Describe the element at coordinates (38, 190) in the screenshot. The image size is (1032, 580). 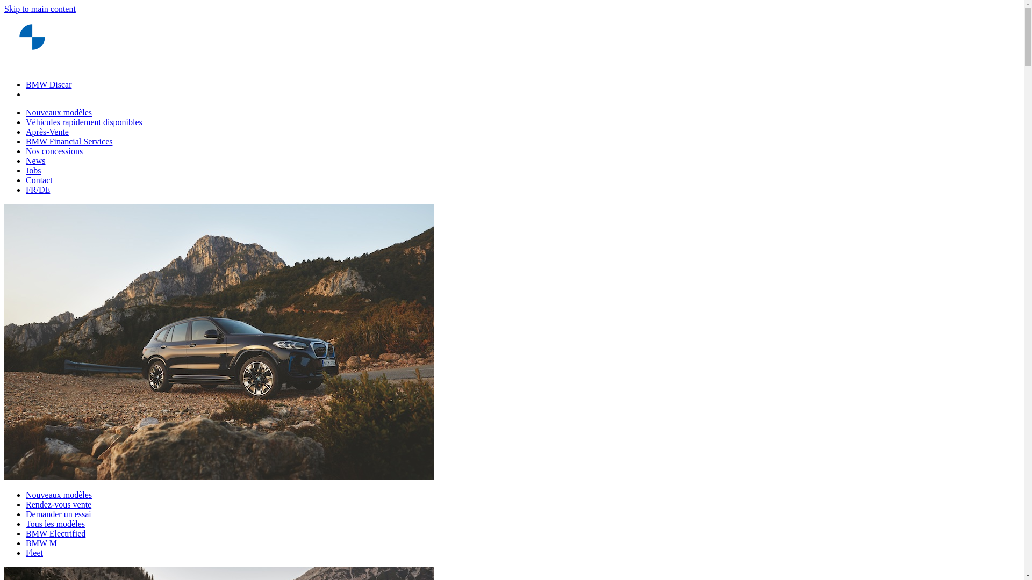
I see `FR/DE` at that location.